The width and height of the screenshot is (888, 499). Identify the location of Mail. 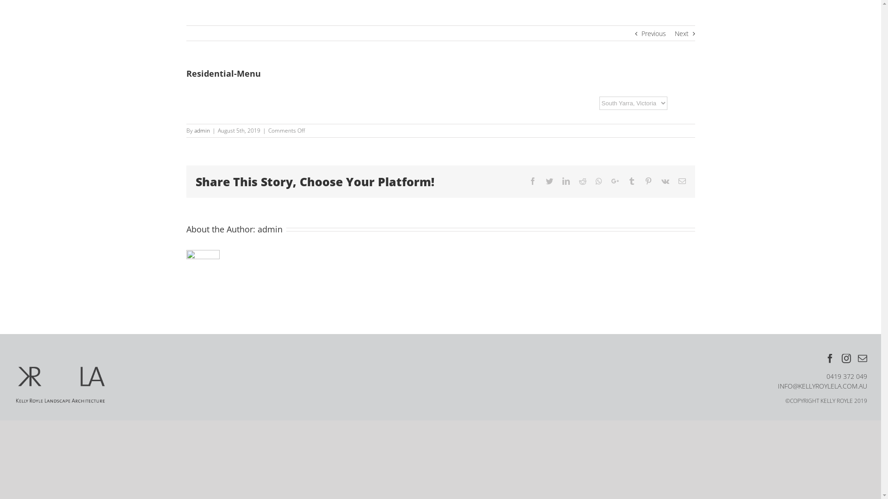
(863, 359).